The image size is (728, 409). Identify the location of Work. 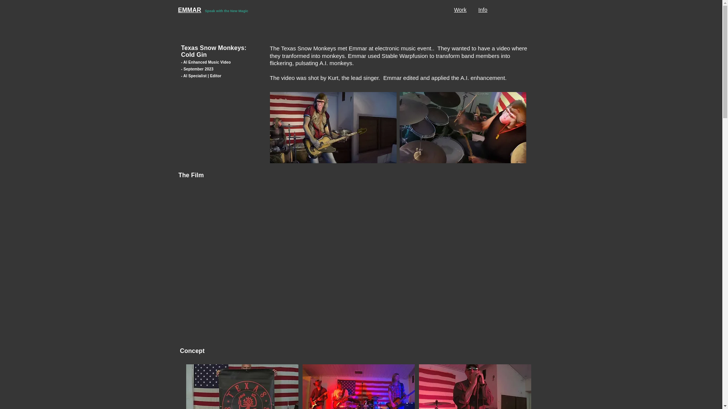
(460, 10).